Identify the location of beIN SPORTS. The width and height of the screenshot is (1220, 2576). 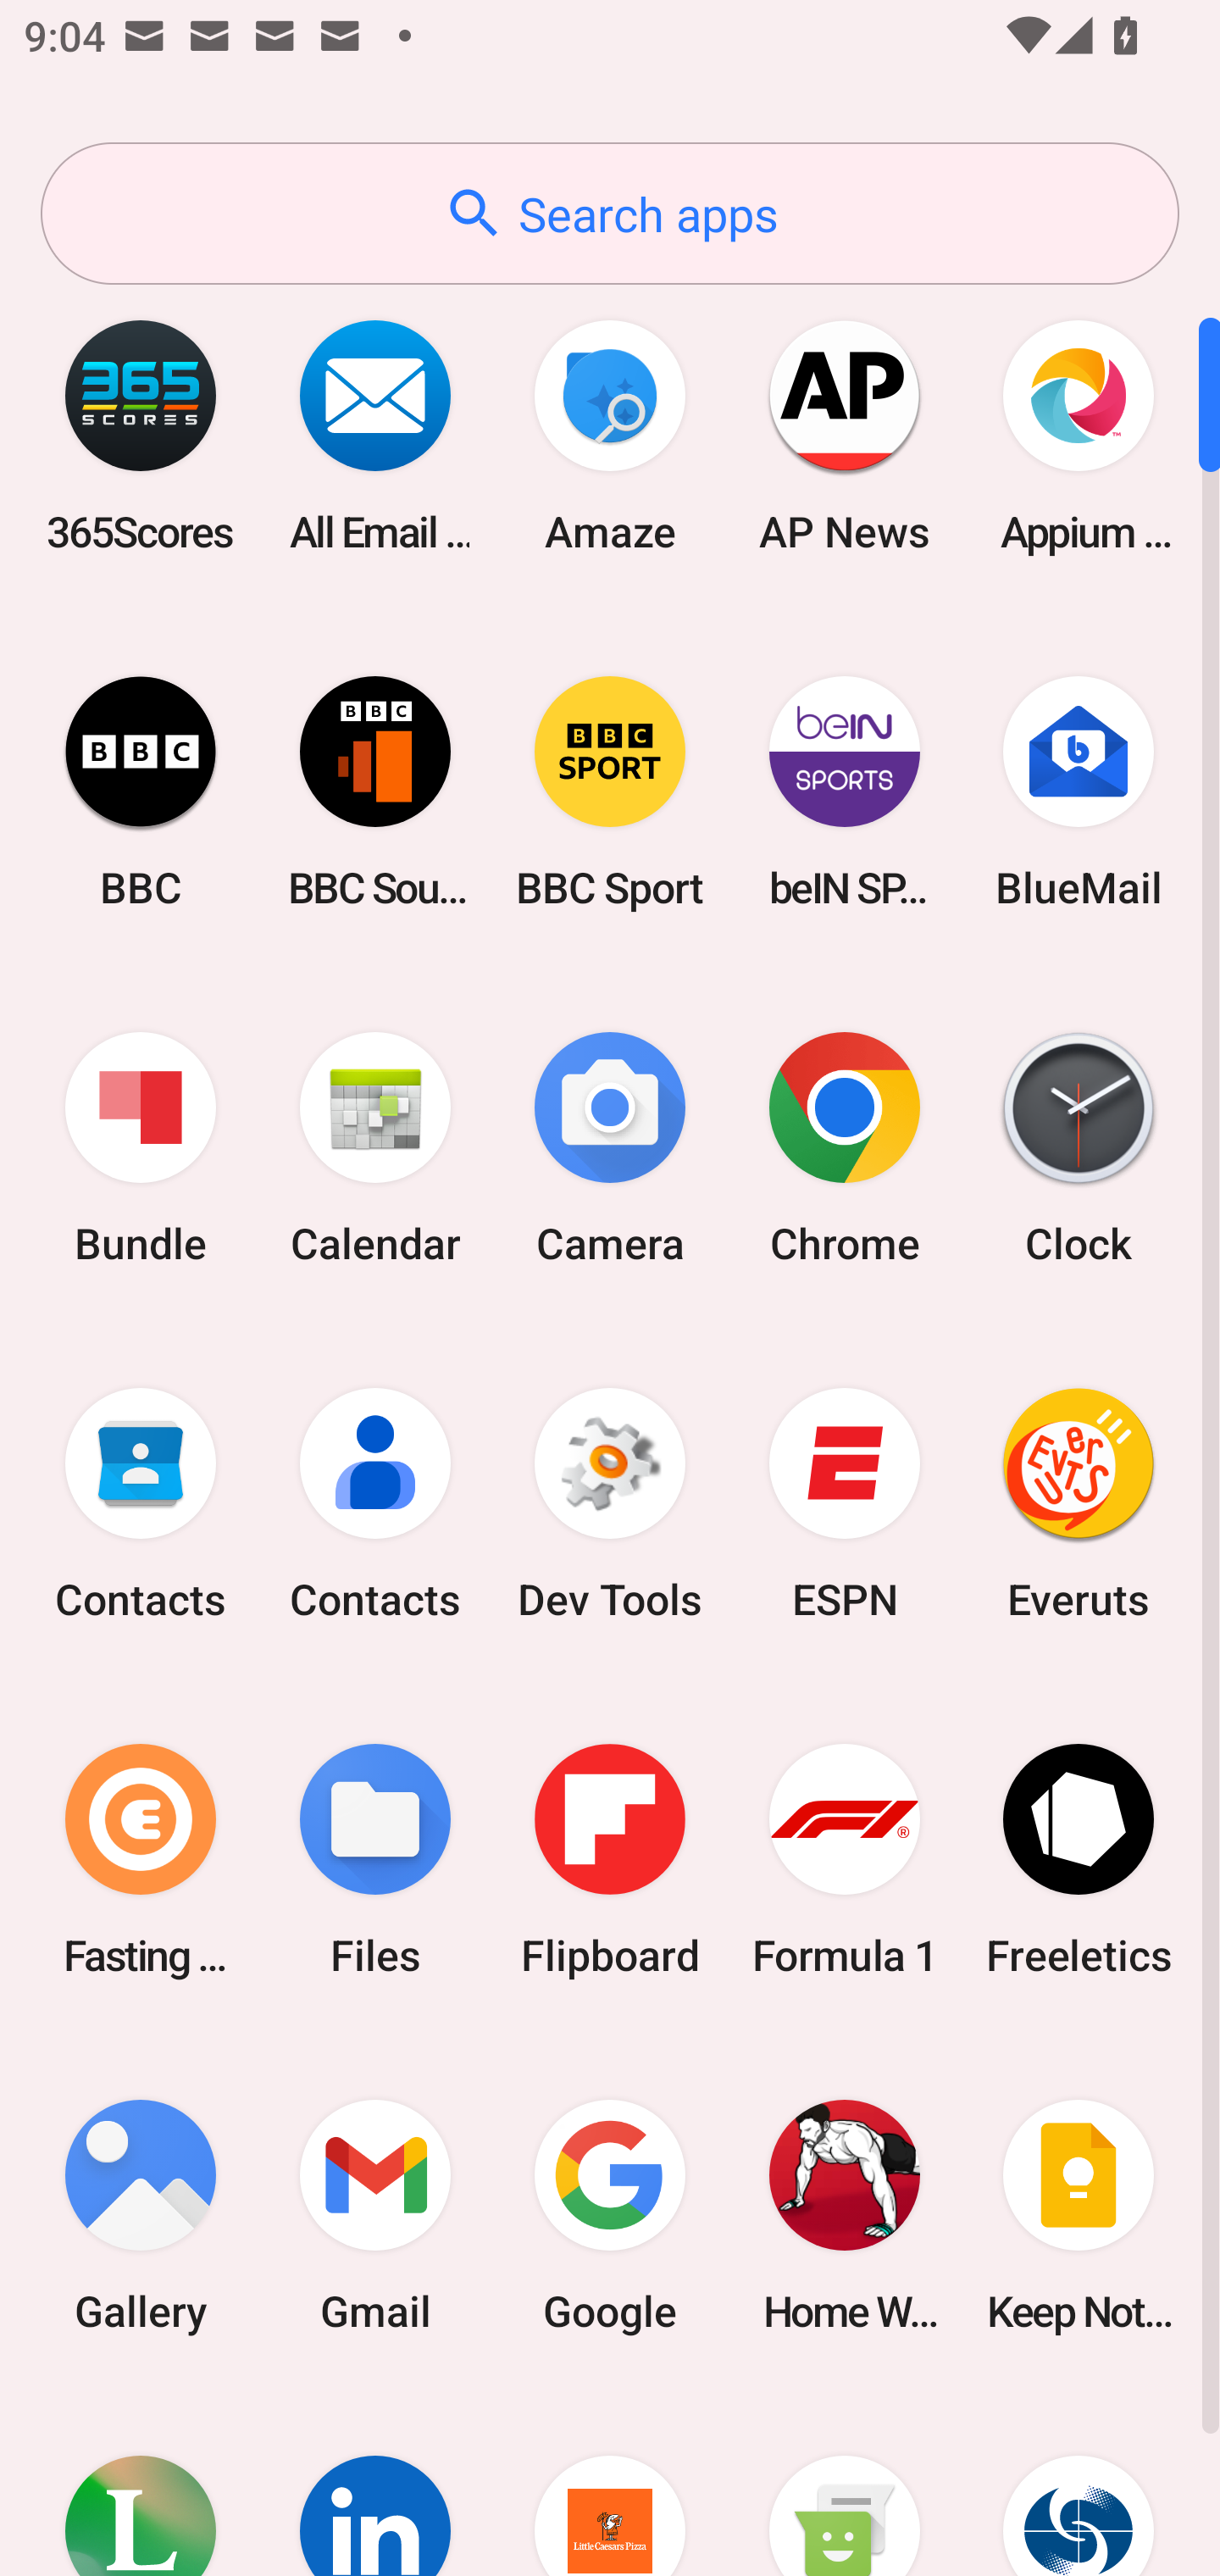
(844, 791).